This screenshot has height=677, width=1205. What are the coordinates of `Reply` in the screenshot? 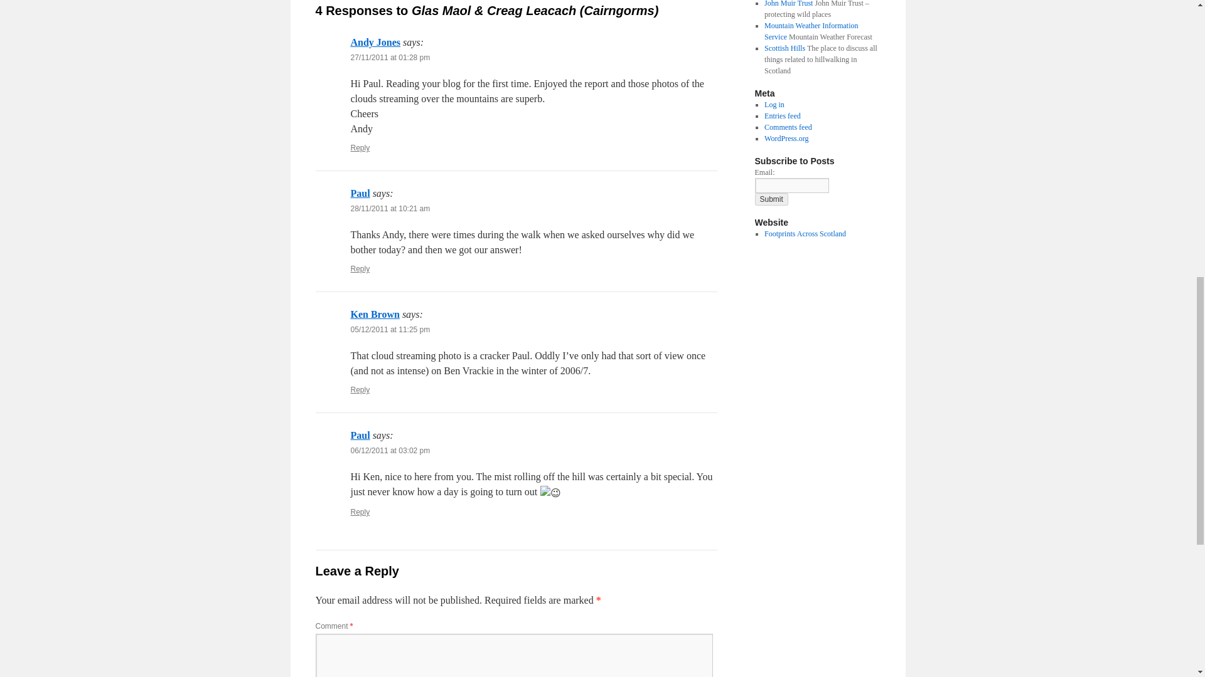 It's located at (360, 269).